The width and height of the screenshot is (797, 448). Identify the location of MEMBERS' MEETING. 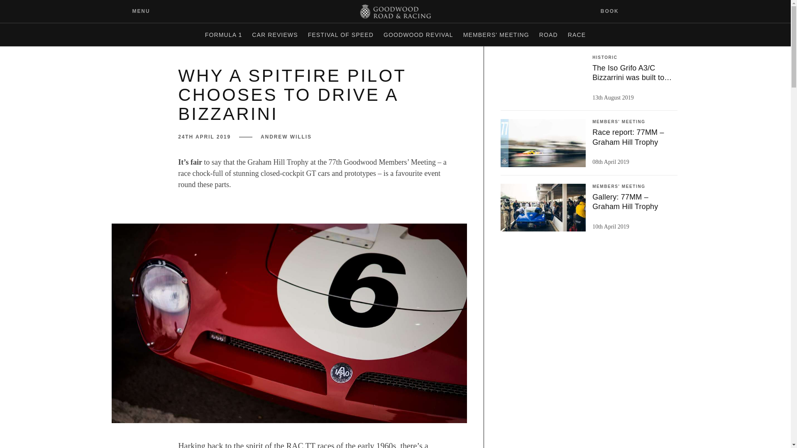
(496, 35).